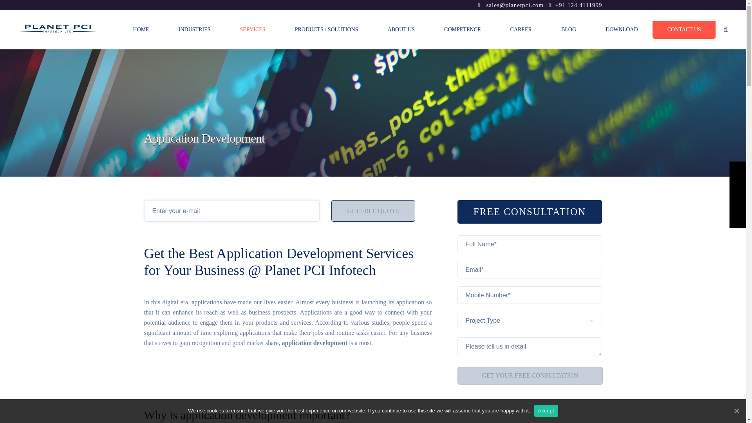 Image resolution: width=752 pixels, height=423 pixels. What do you see at coordinates (252, 30) in the screenshot?
I see `SERVICES` at bounding box center [252, 30].